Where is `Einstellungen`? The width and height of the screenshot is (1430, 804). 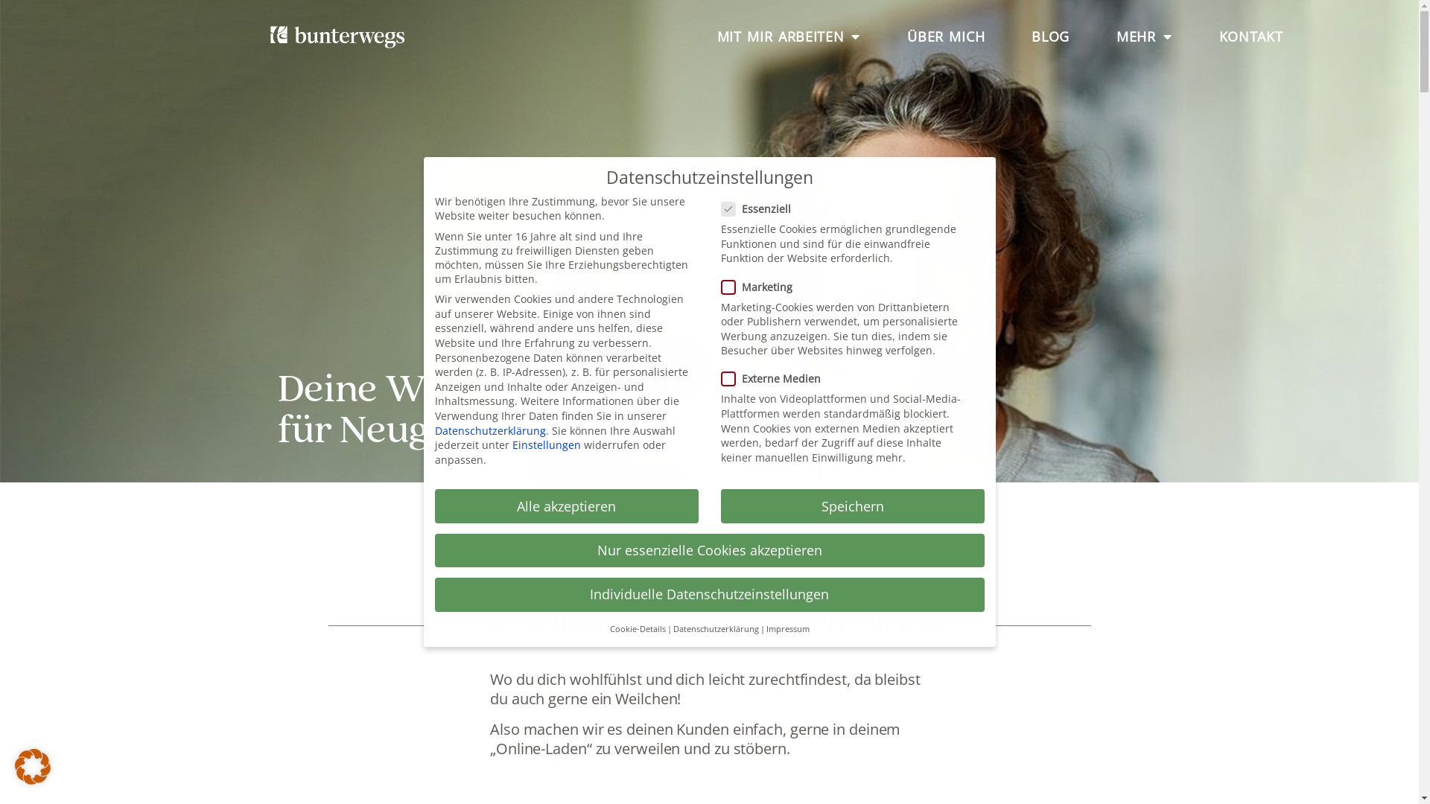
Einstellungen is located at coordinates (547, 445).